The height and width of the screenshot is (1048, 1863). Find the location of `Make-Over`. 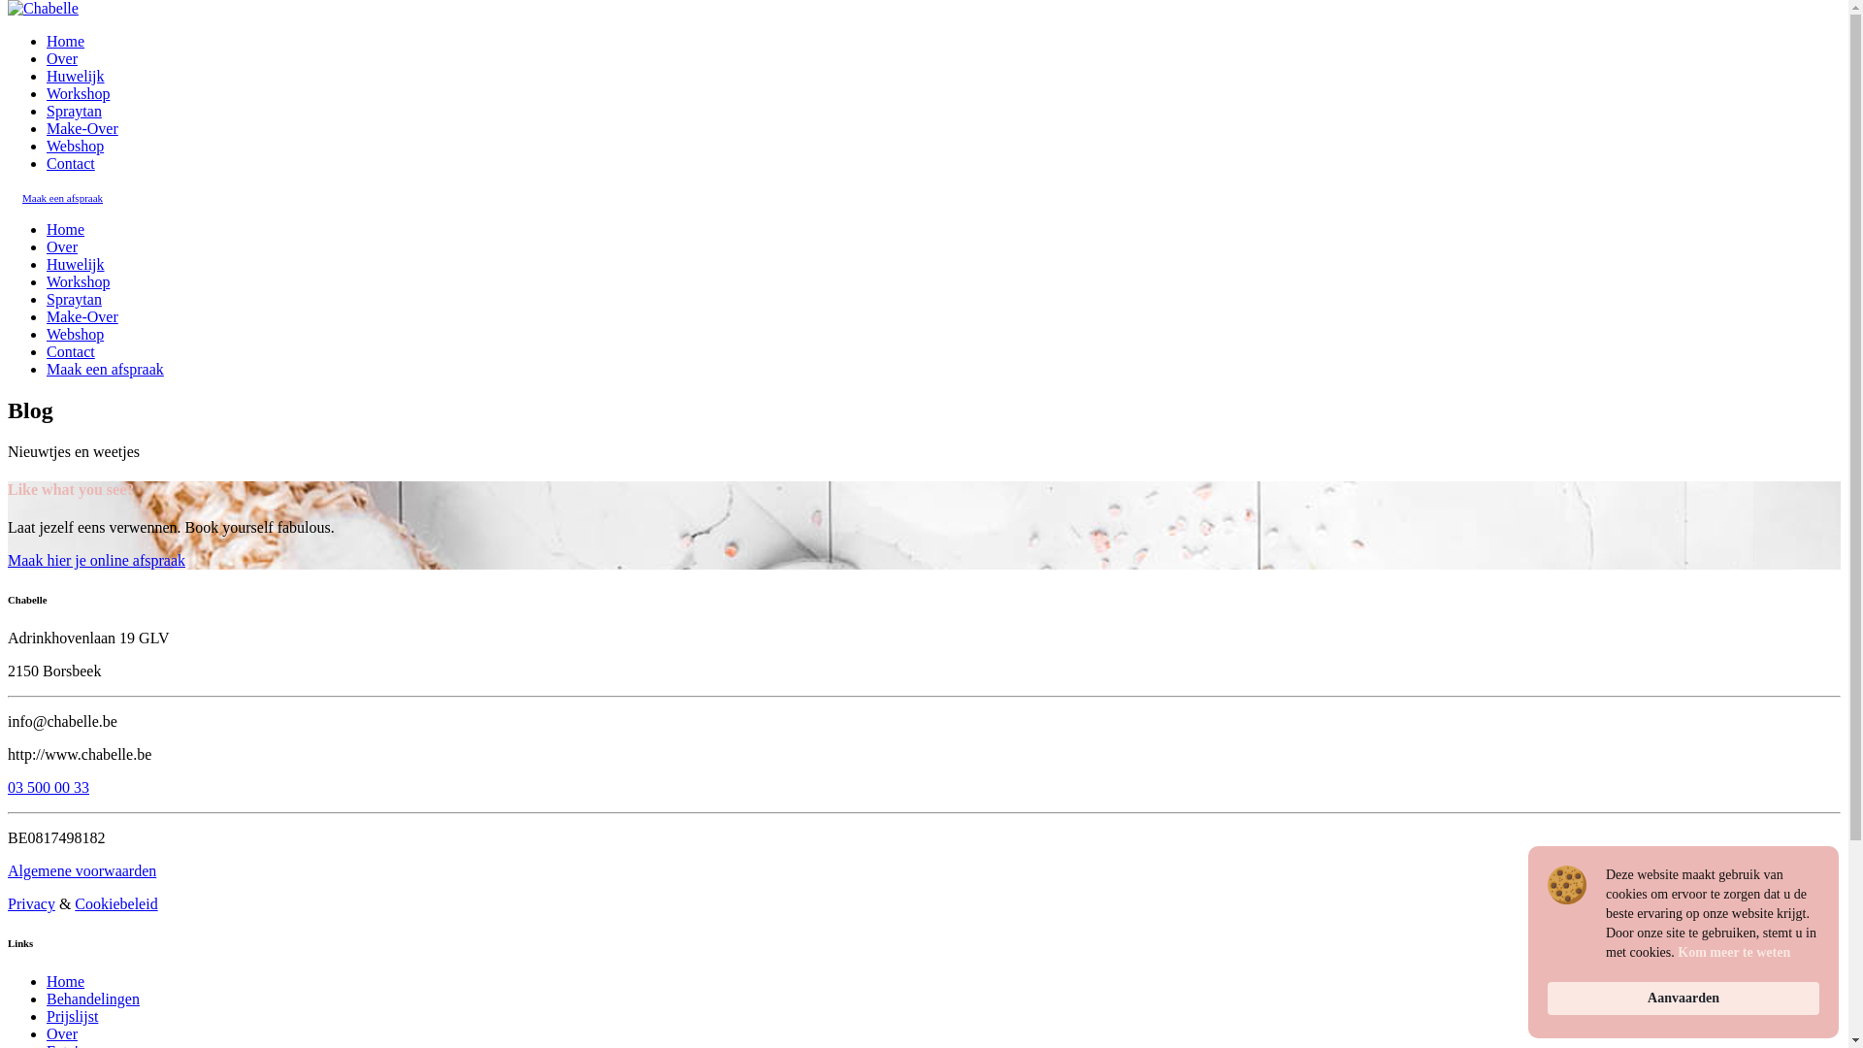

Make-Over is located at coordinates (82, 128).